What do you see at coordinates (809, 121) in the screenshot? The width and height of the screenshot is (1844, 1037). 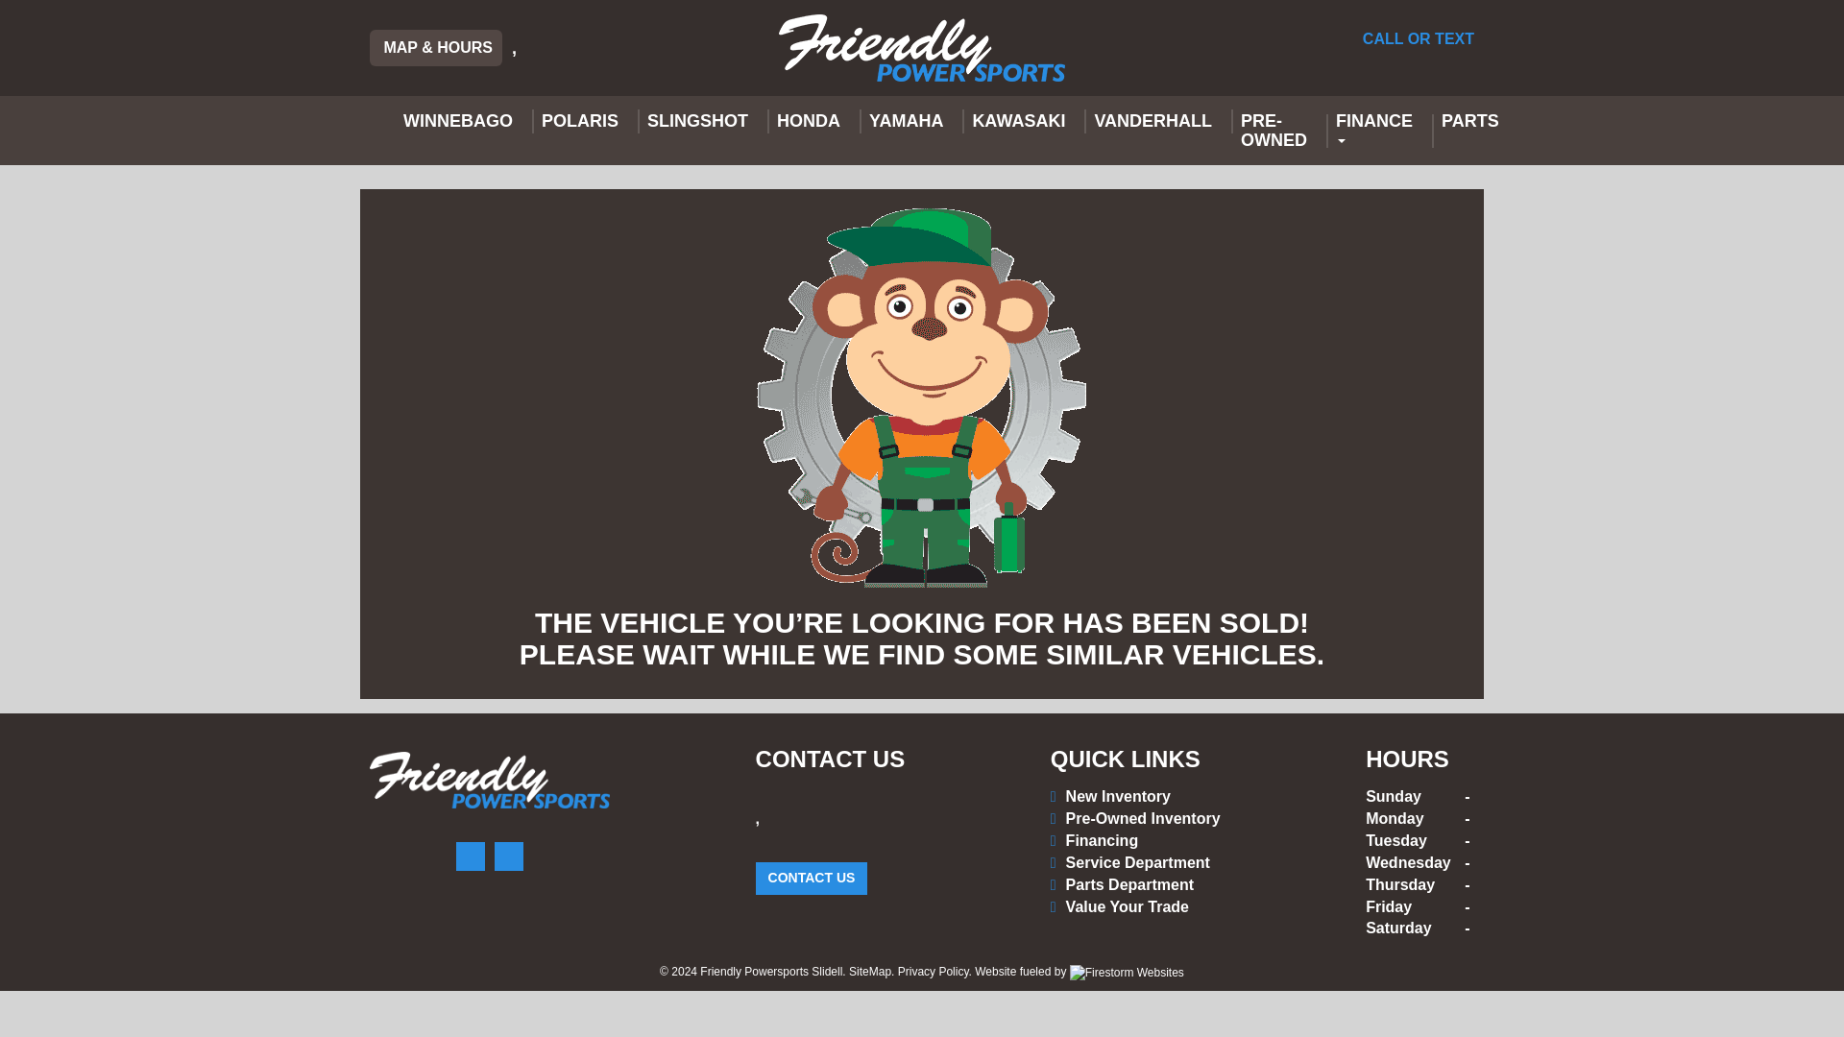 I see `HONDA` at bounding box center [809, 121].